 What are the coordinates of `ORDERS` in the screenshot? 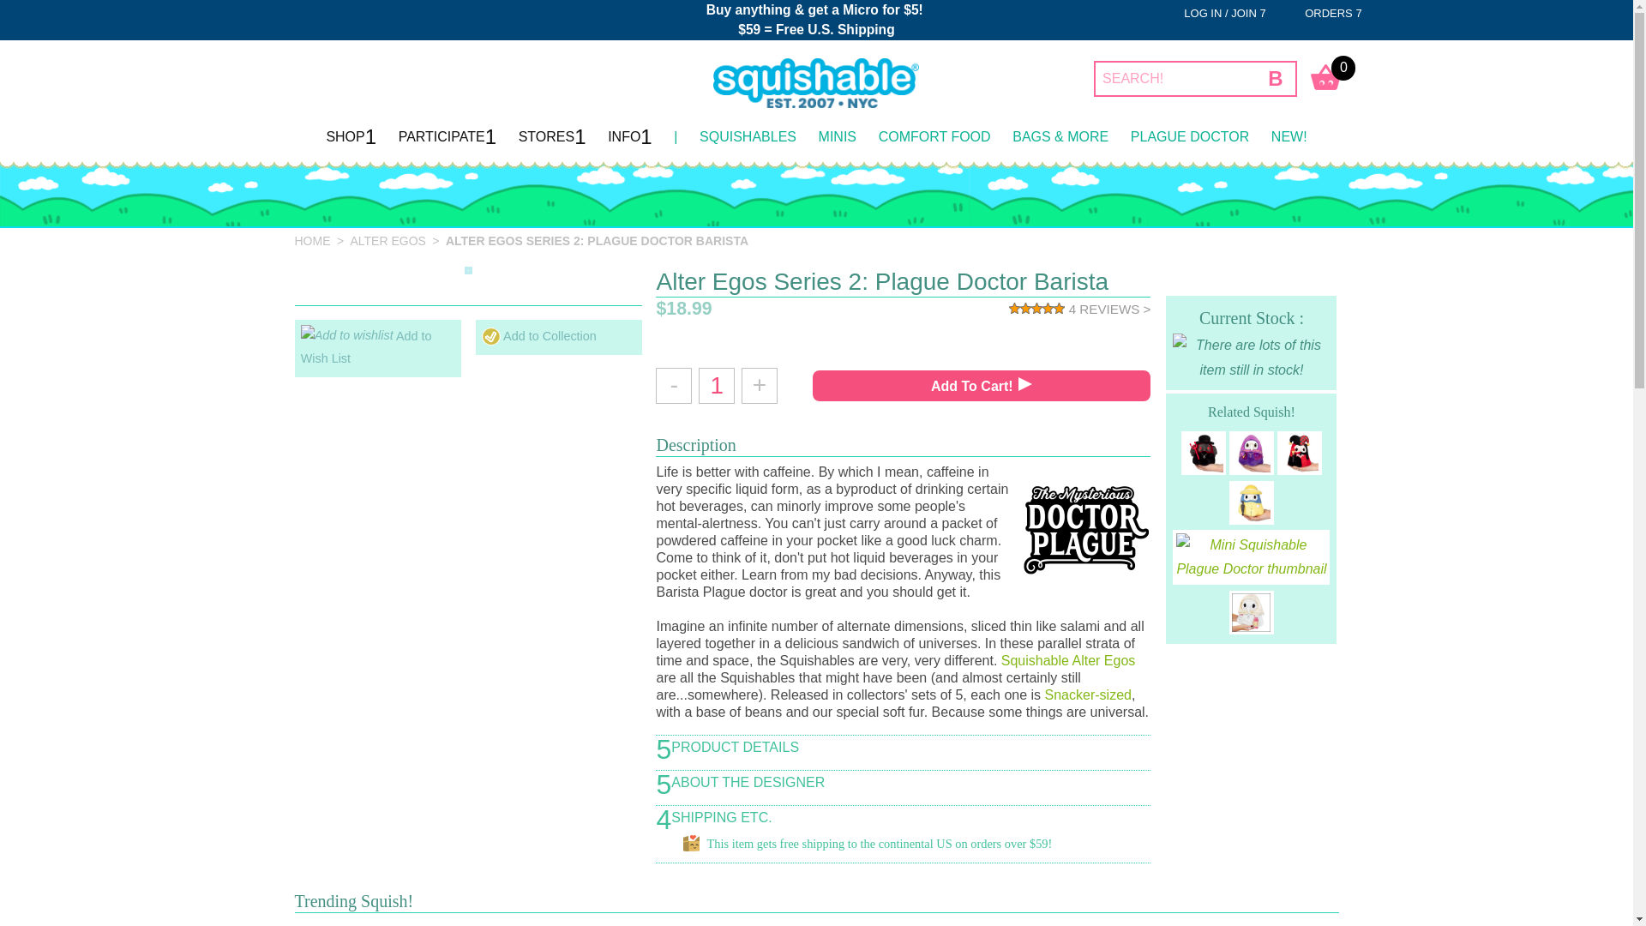 It's located at (1333, 12).